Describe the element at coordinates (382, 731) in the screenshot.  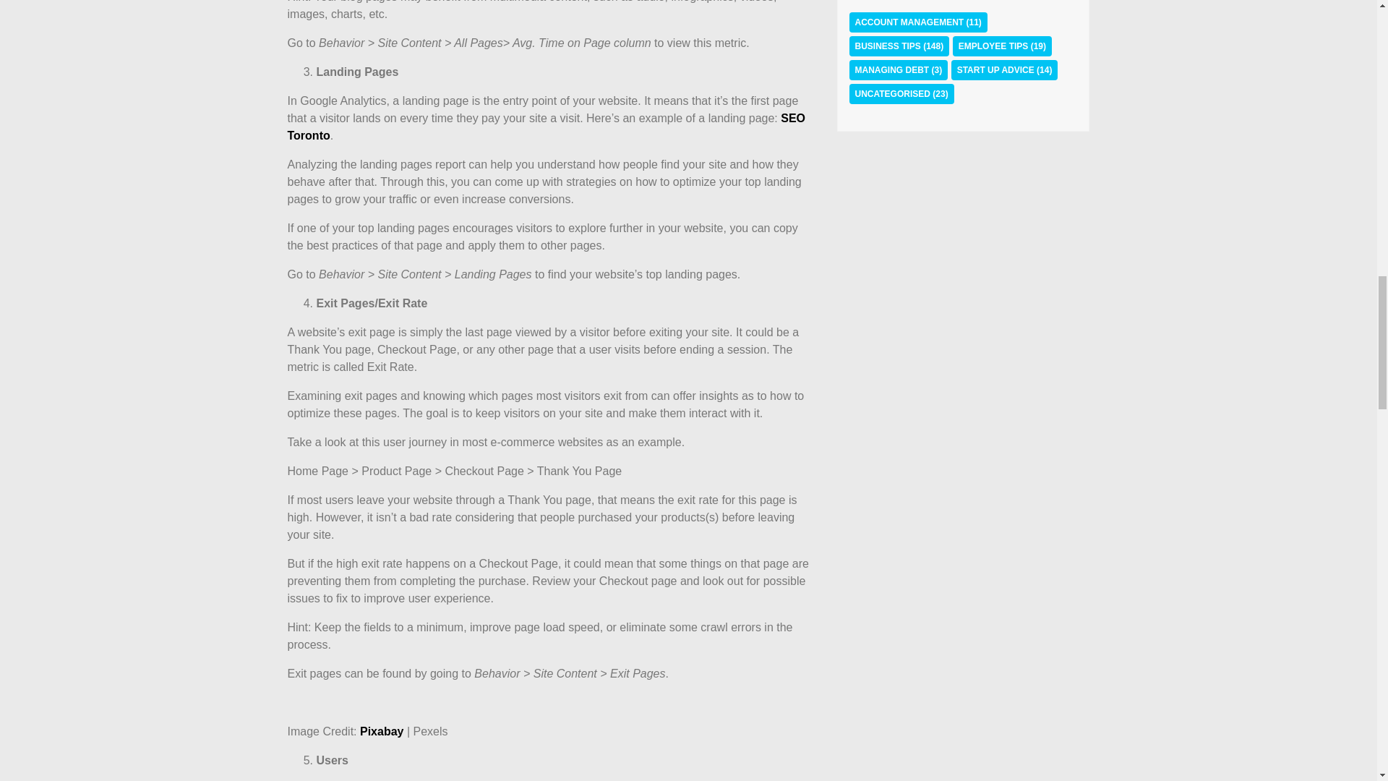
I see `Pixabay` at that location.